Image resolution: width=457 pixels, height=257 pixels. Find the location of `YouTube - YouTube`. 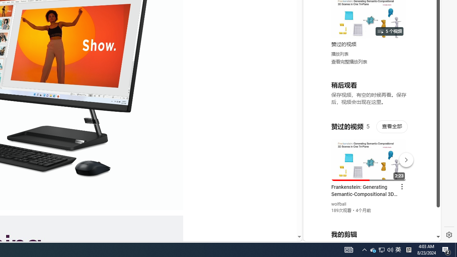

YouTube - YouTube is located at coordinates (369, 95).